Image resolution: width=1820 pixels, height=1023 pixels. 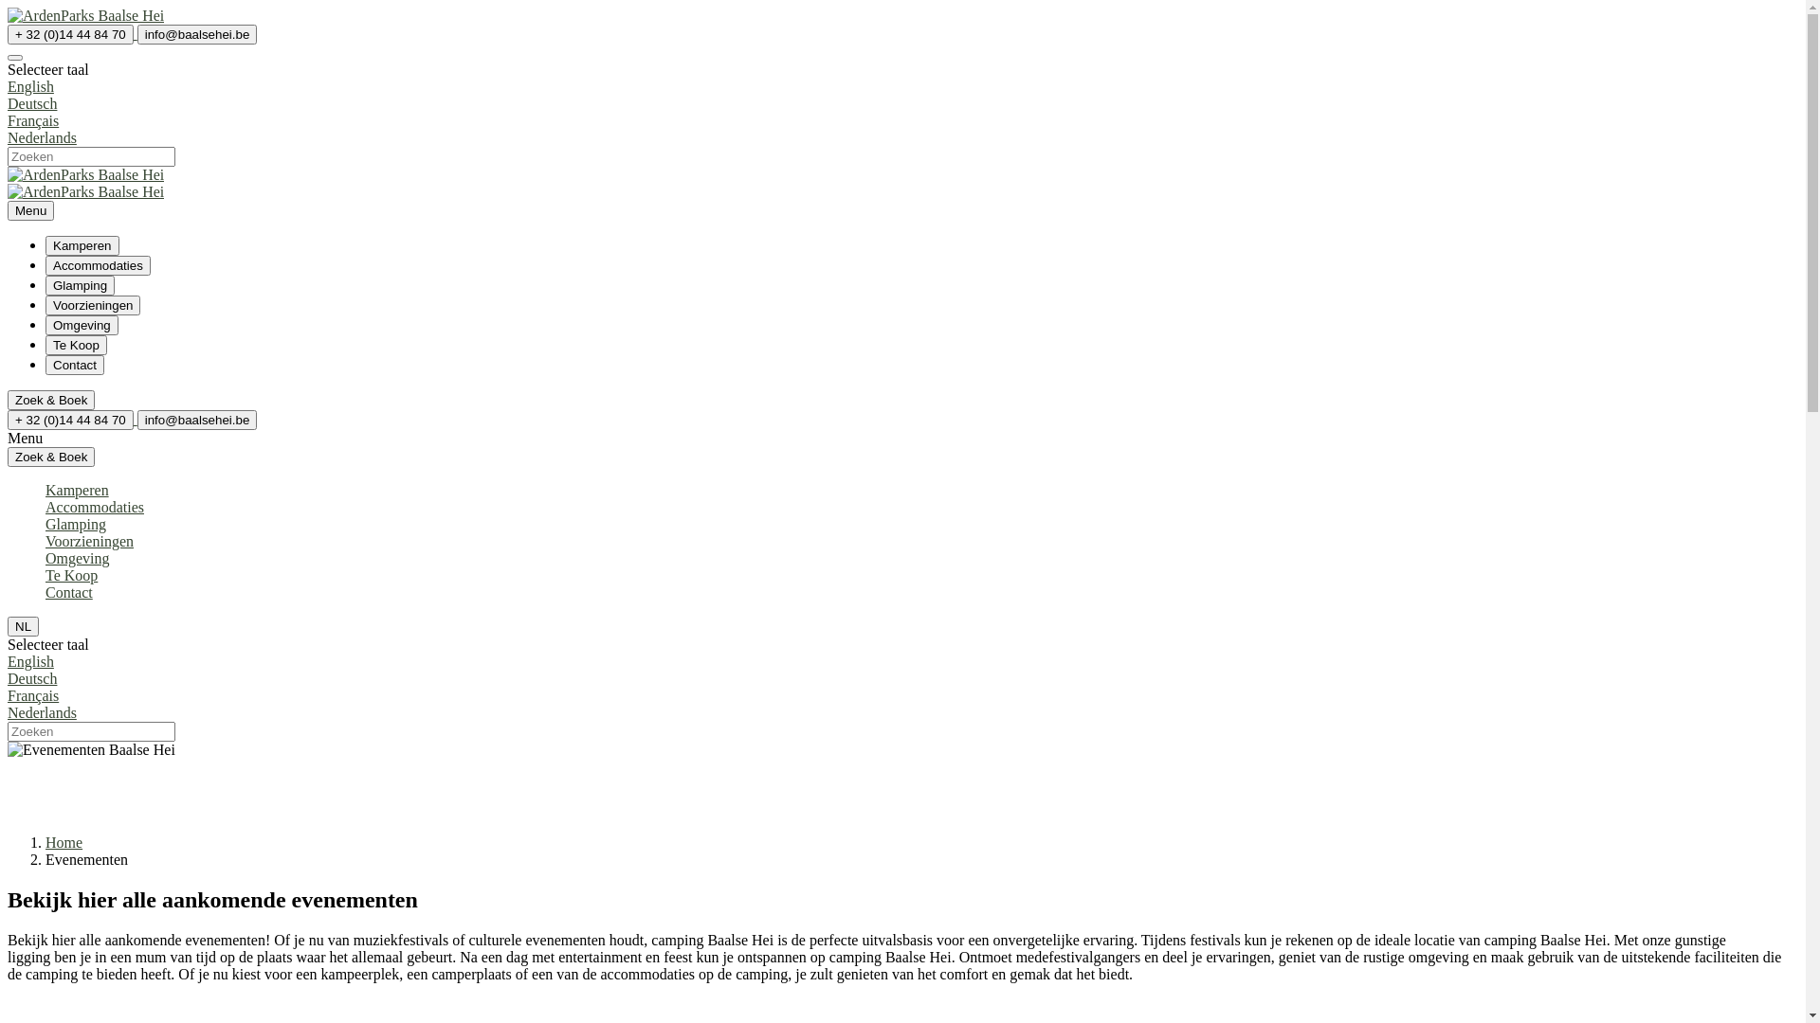 What do you see at coordinates (197, 34) in the screenshot?
I see `info@baalsehei.be` at bounding box center [197, 34].